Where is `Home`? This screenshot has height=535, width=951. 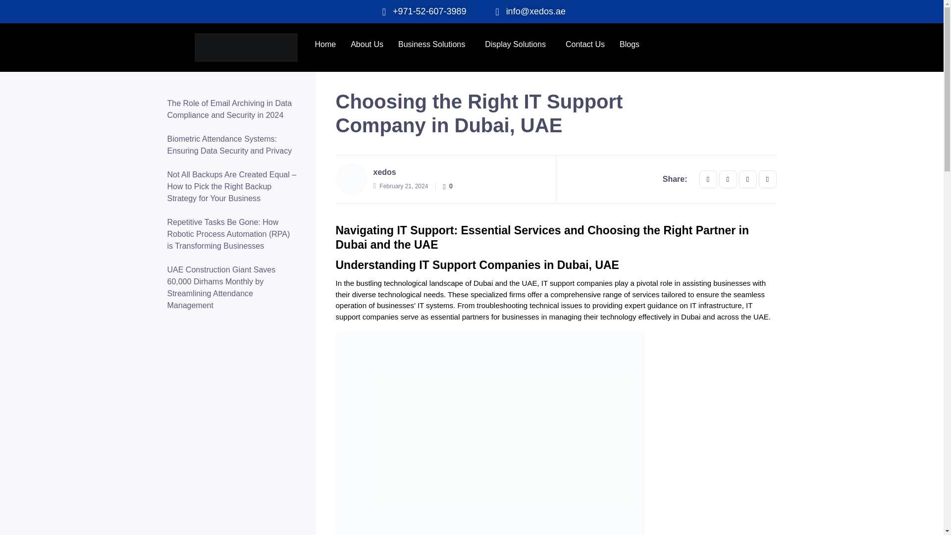 Home is located at coordinates (325, 45).